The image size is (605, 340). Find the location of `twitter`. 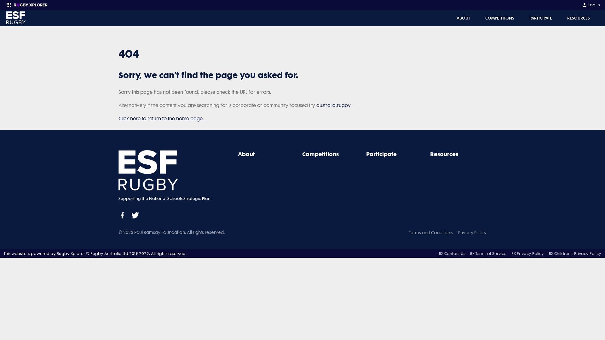

twitter is located at coordinates (135, 215).